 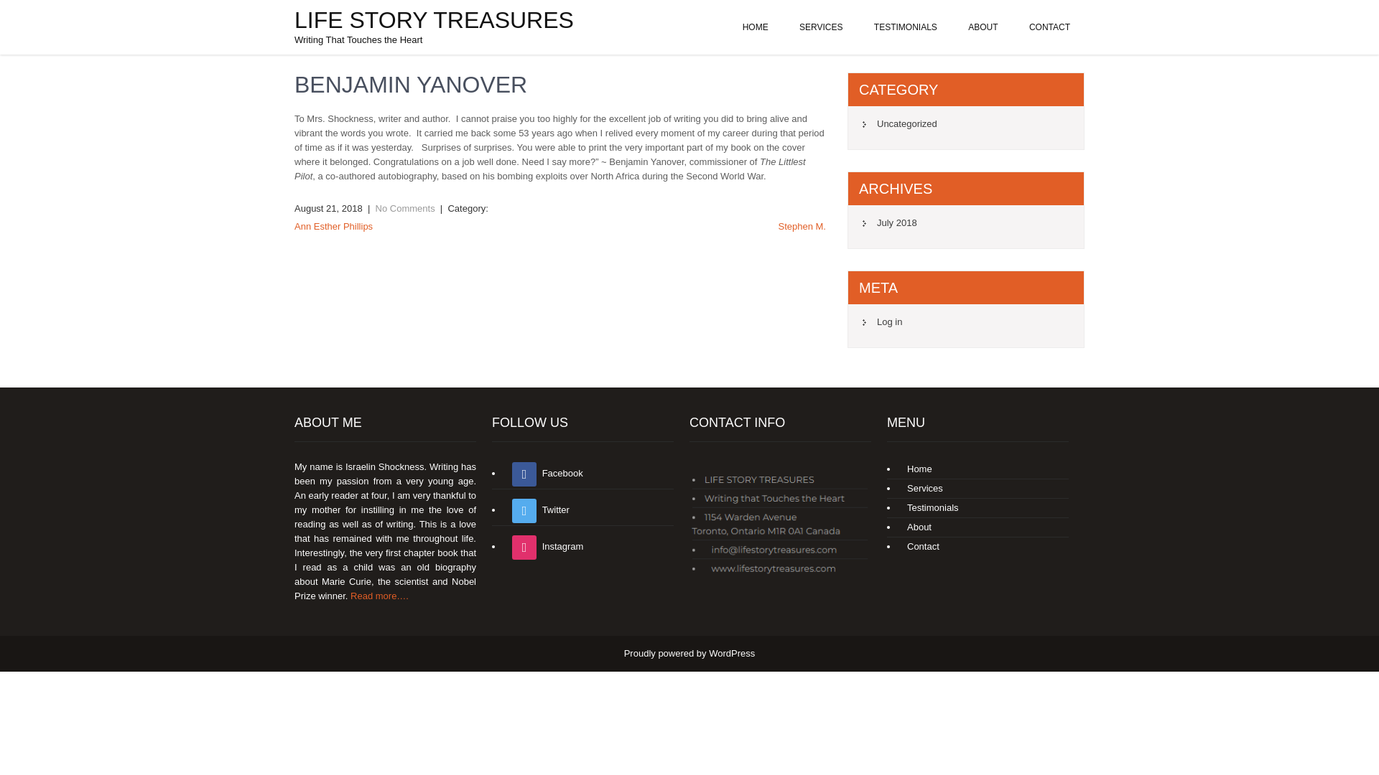 I want to click on No Comments, so click(x=405, y=208).